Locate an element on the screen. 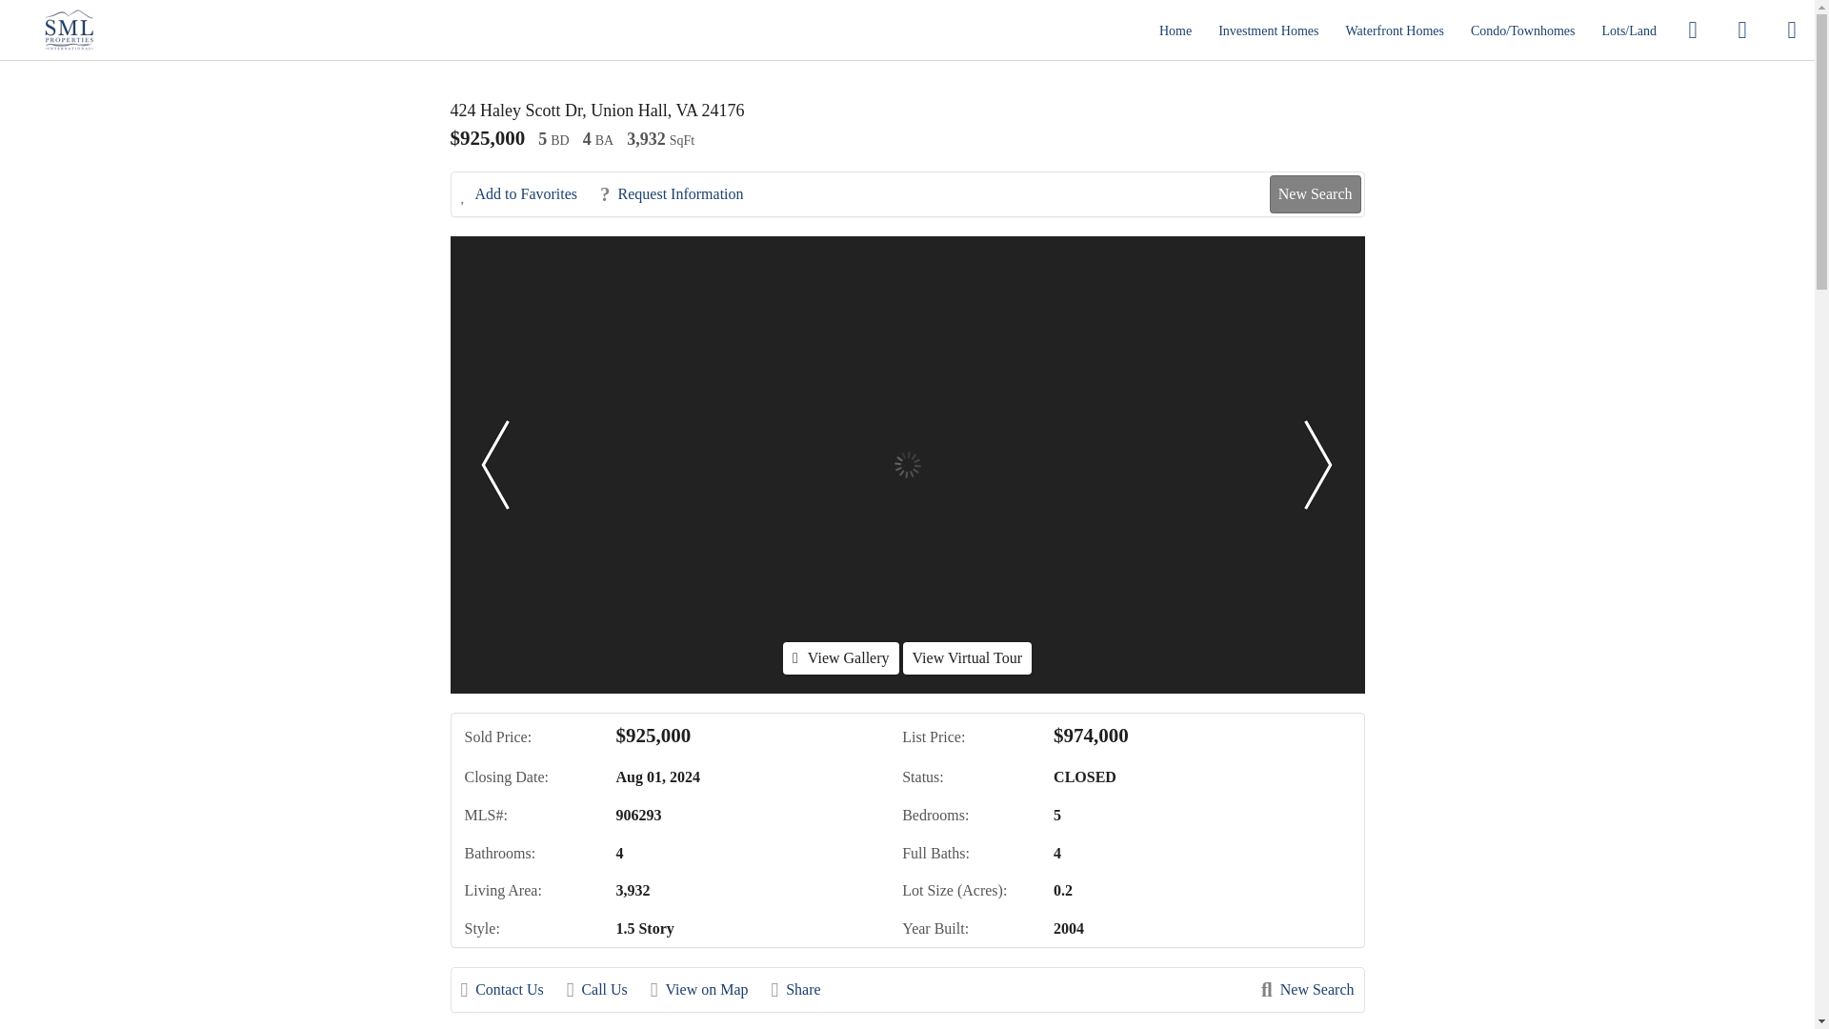  View Virtual Tour is located at coordinates (967, 657).